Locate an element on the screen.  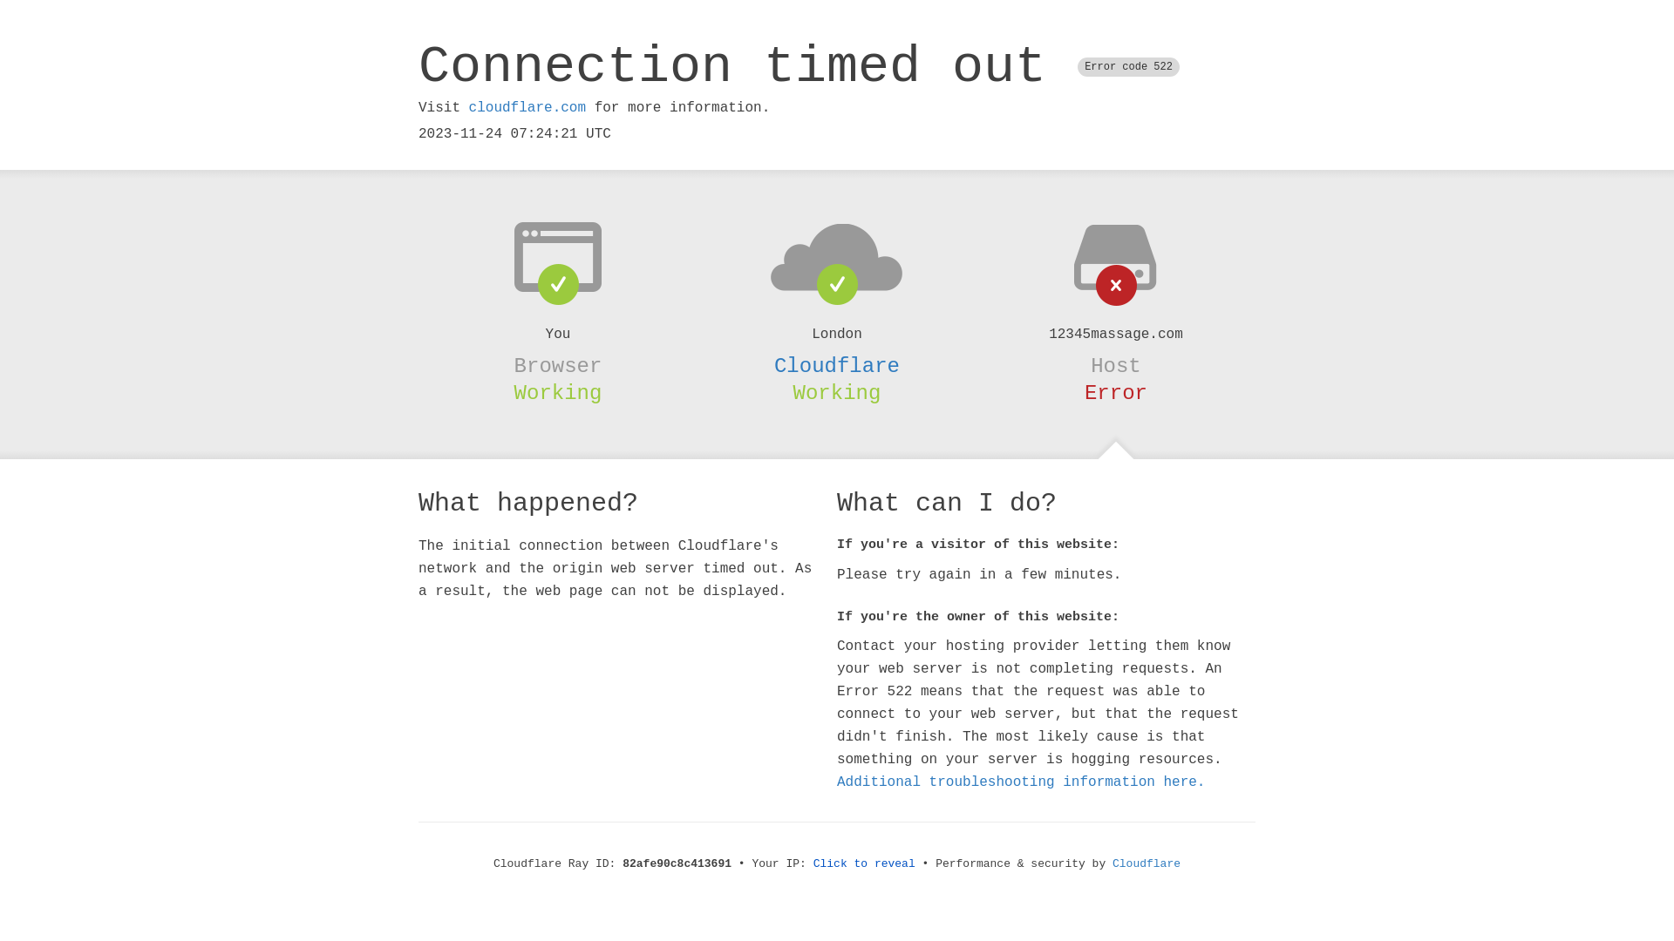
Additional troubleshooting information here. is located at coordinates (1021, 782).